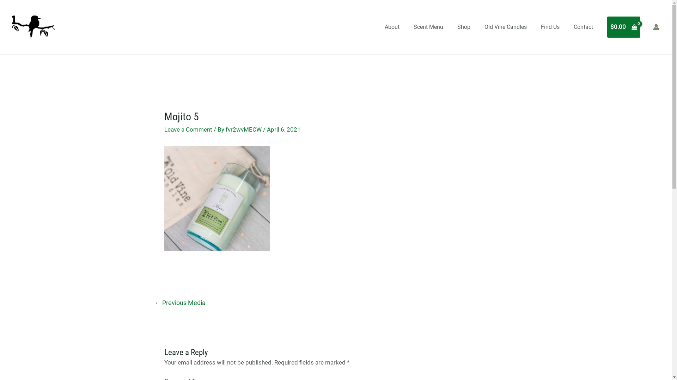  Describe the element at coordinates (550, 27) in the screenshot. I see `Find Us` at that location.